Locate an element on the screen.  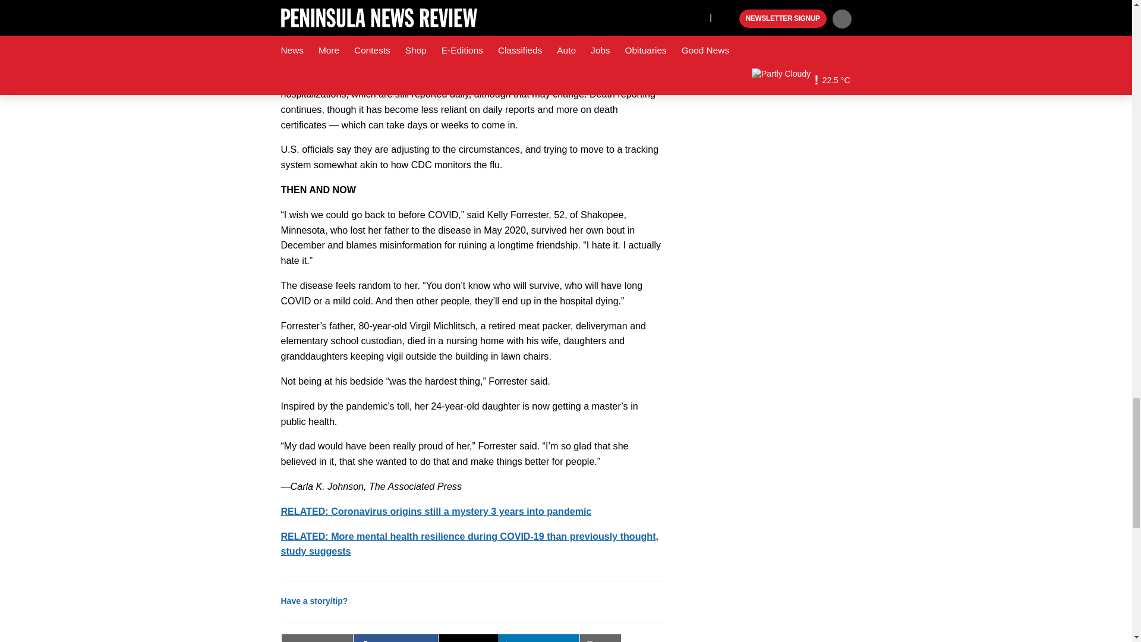
related story is located at coordinates (436, 511).